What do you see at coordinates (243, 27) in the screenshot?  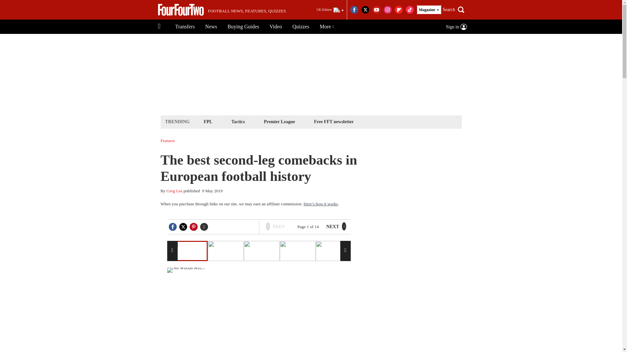 I see `Buying Guides` at bounding box center [243, 27].